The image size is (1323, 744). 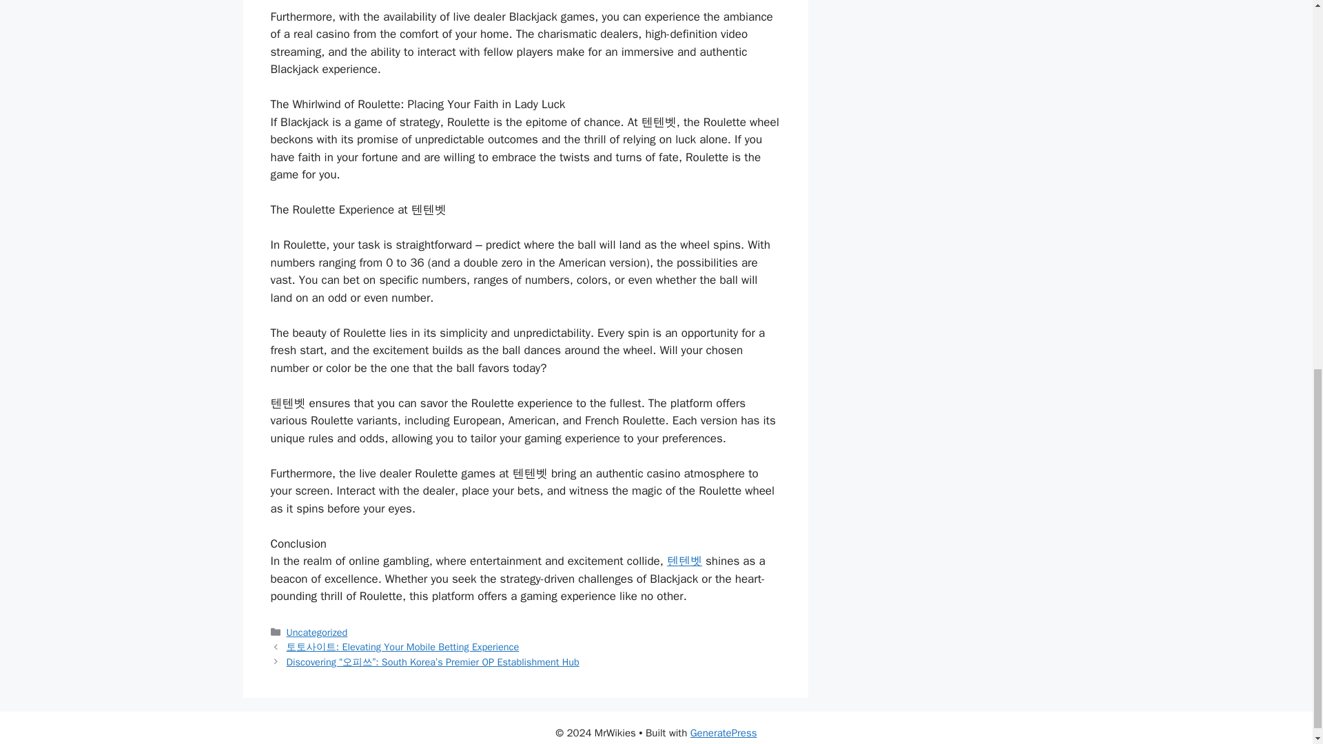 I want to click on Uncategorized, so click(x=317, y=632).